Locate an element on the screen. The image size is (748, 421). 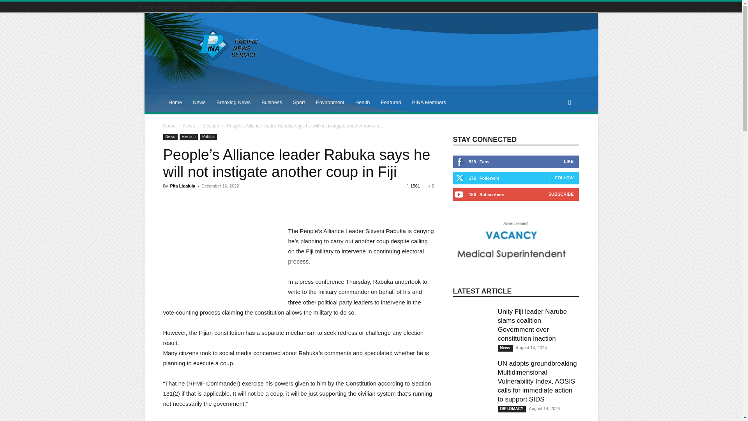
Pacific Islands News Association is located at coordinates (229, 45).